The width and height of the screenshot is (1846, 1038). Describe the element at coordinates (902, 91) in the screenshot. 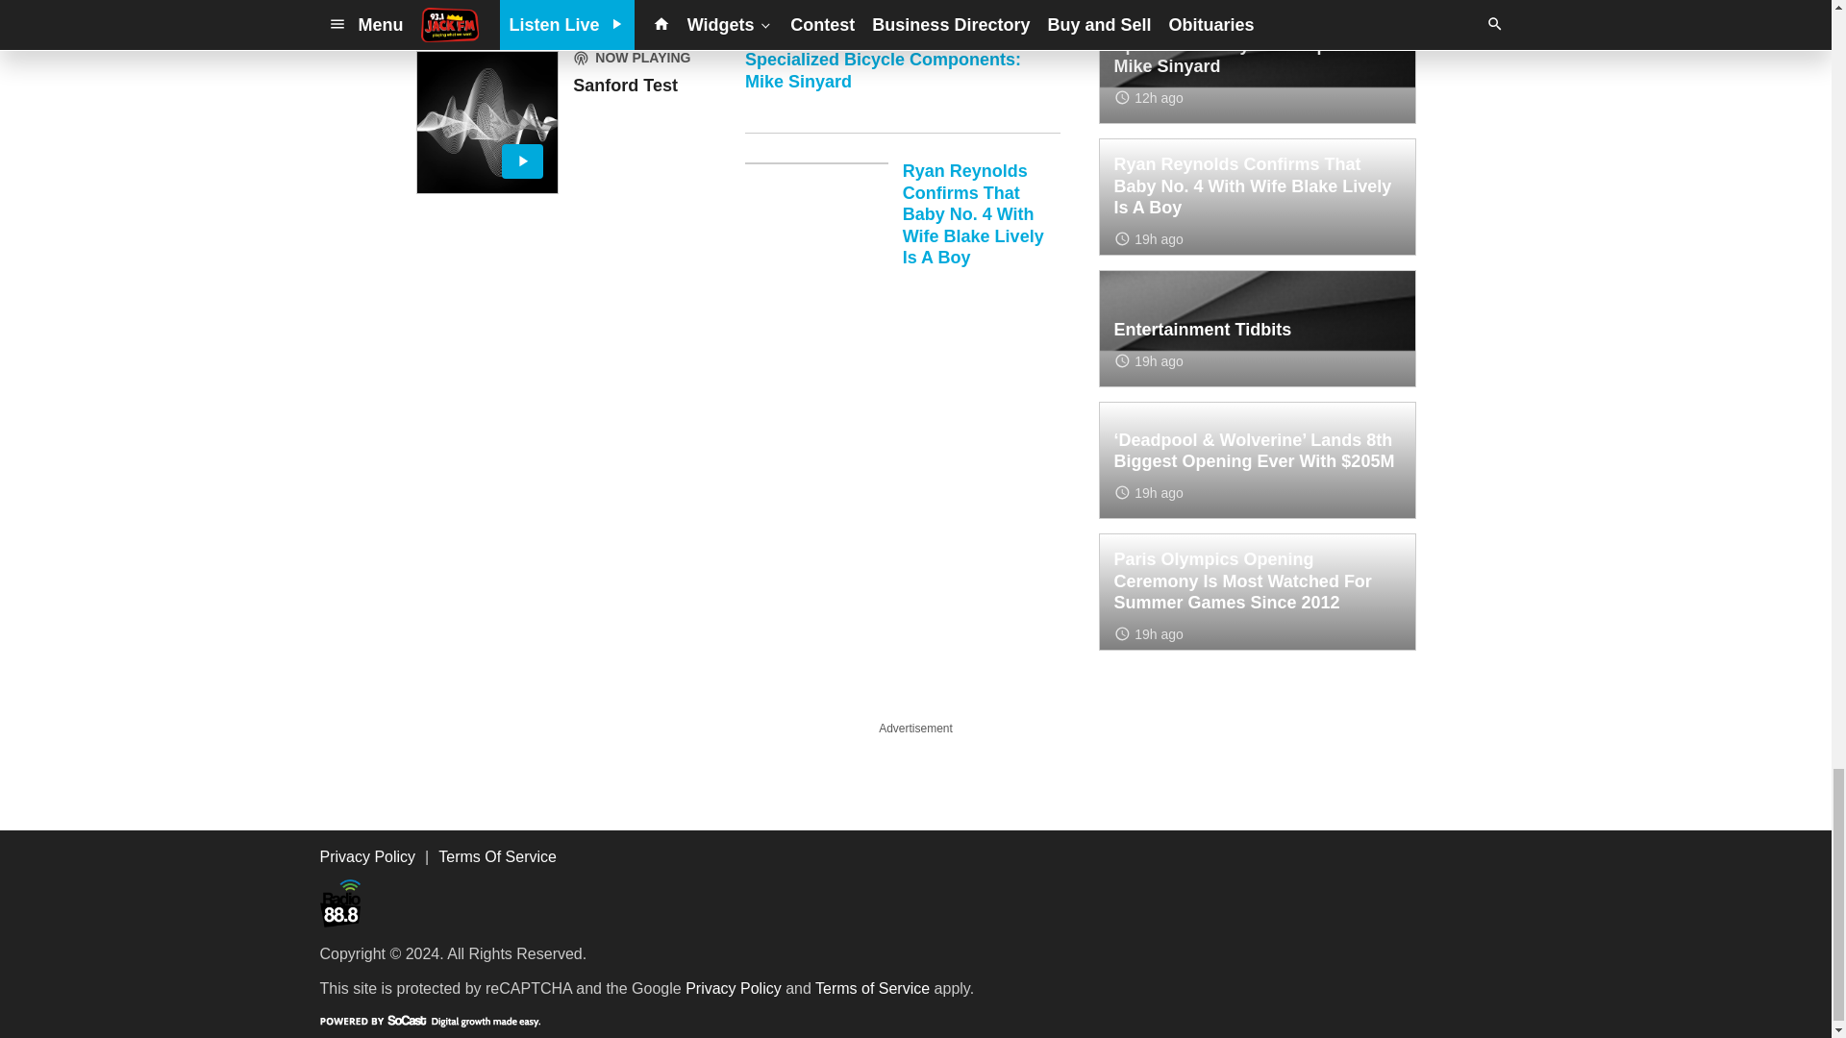

I see `Specialized Bicycle Components: Mike Sinyard` at that location.